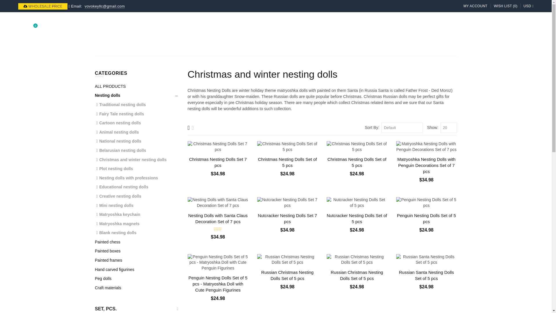  I want to click on CATALOG, so click(178, 28).